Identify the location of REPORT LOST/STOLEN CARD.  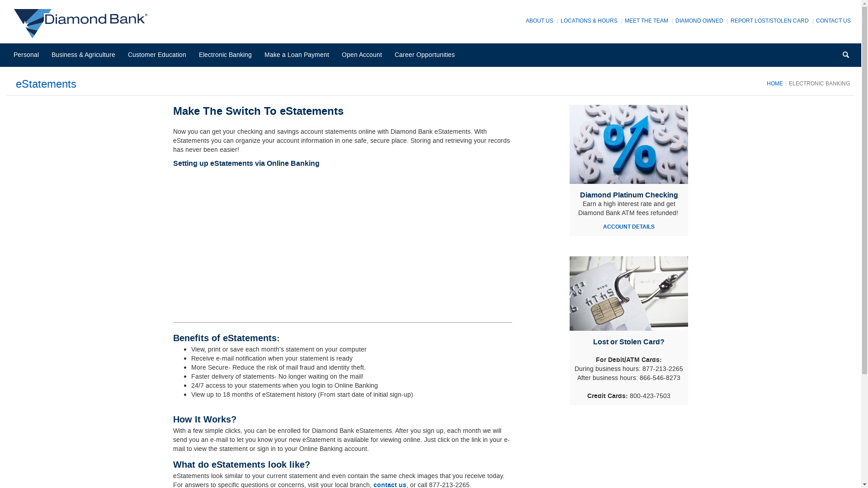
(769, 21).